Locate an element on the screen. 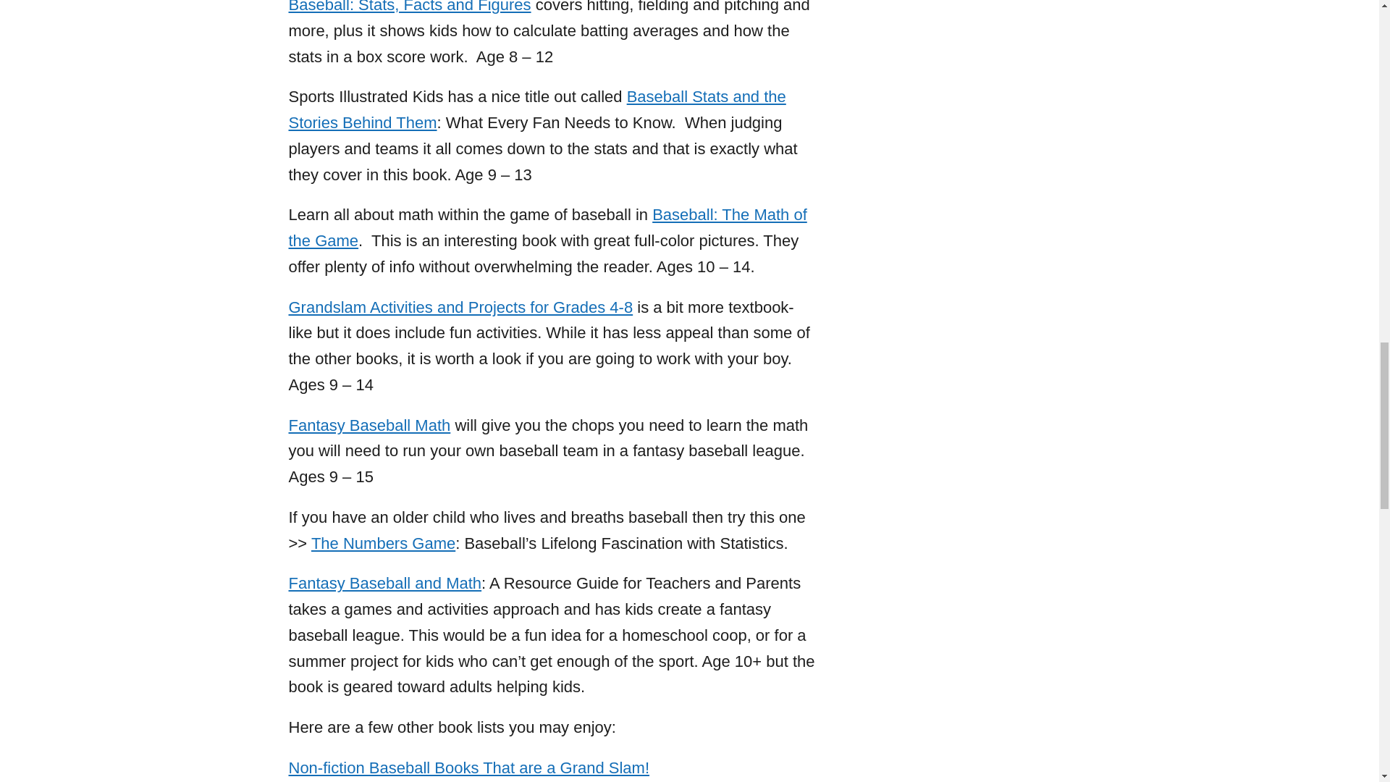 The width and height of the screenshot is (1390, 782). Fantasy Baseball Math is located at coordinates (369, 425).